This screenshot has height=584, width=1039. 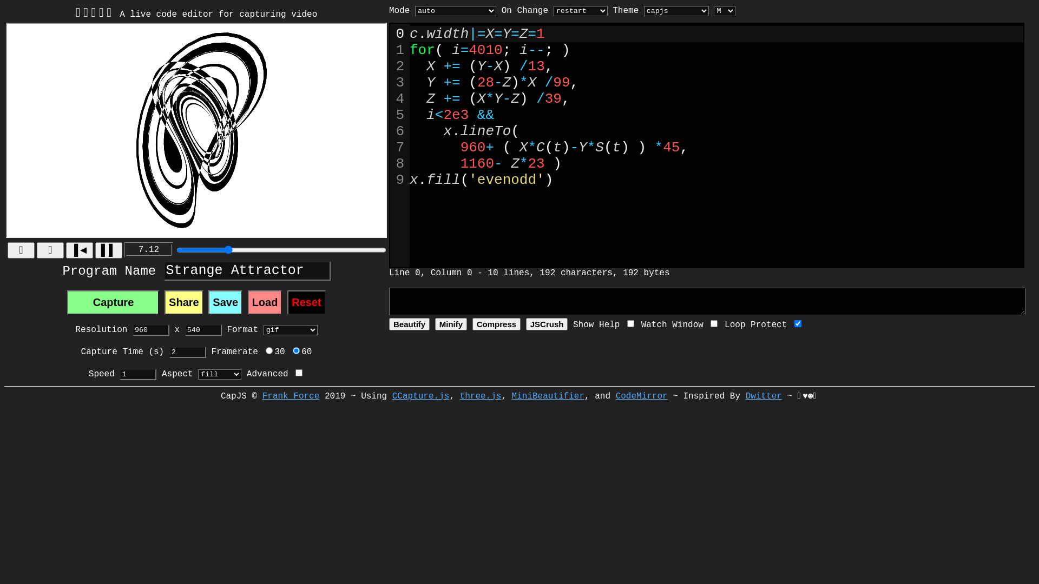 What do you see at coordinates (291, 396) in the screenshot?
I see `Frank Force` at bounding box center [291, 396].